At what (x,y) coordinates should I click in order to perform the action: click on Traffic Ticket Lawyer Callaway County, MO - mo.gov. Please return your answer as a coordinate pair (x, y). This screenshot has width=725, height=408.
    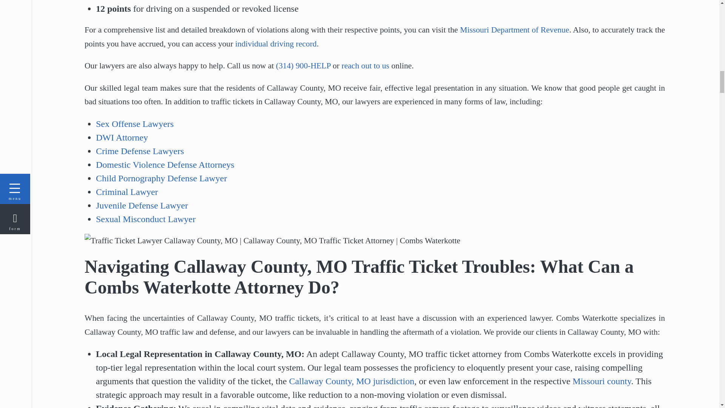
    Looking at the image, I should click on (514, 29).